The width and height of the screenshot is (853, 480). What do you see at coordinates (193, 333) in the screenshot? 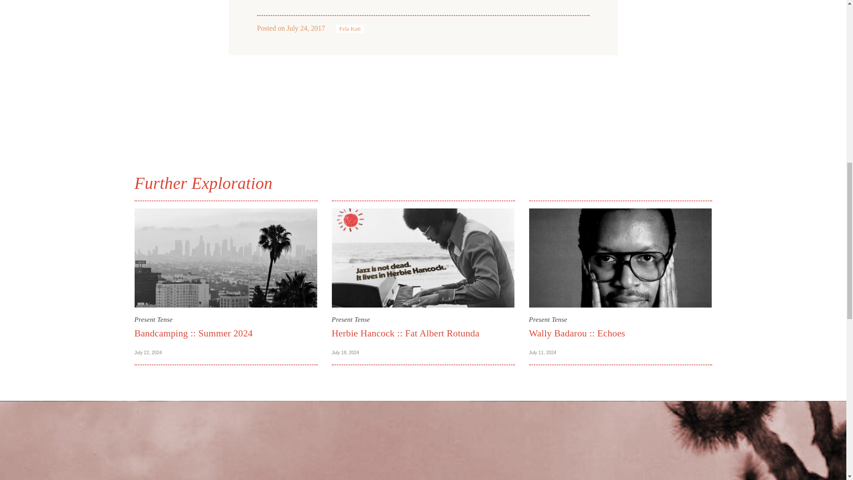
I see `Bandcamping :: Summer 2024` at bounding box center [193, 333].